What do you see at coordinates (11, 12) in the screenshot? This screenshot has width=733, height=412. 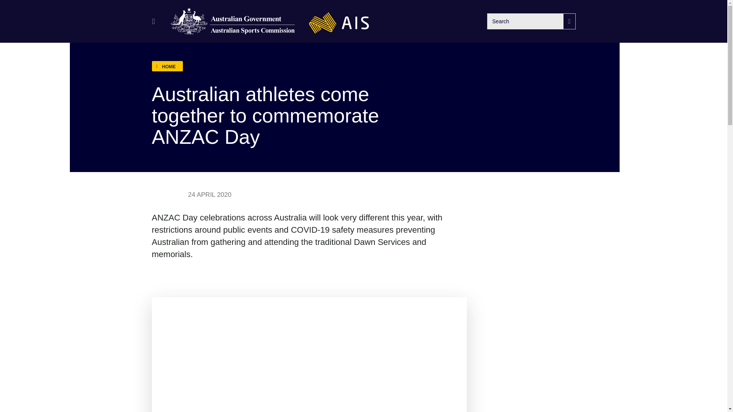 I see `Skip to content` at bounding box center [11, 12].